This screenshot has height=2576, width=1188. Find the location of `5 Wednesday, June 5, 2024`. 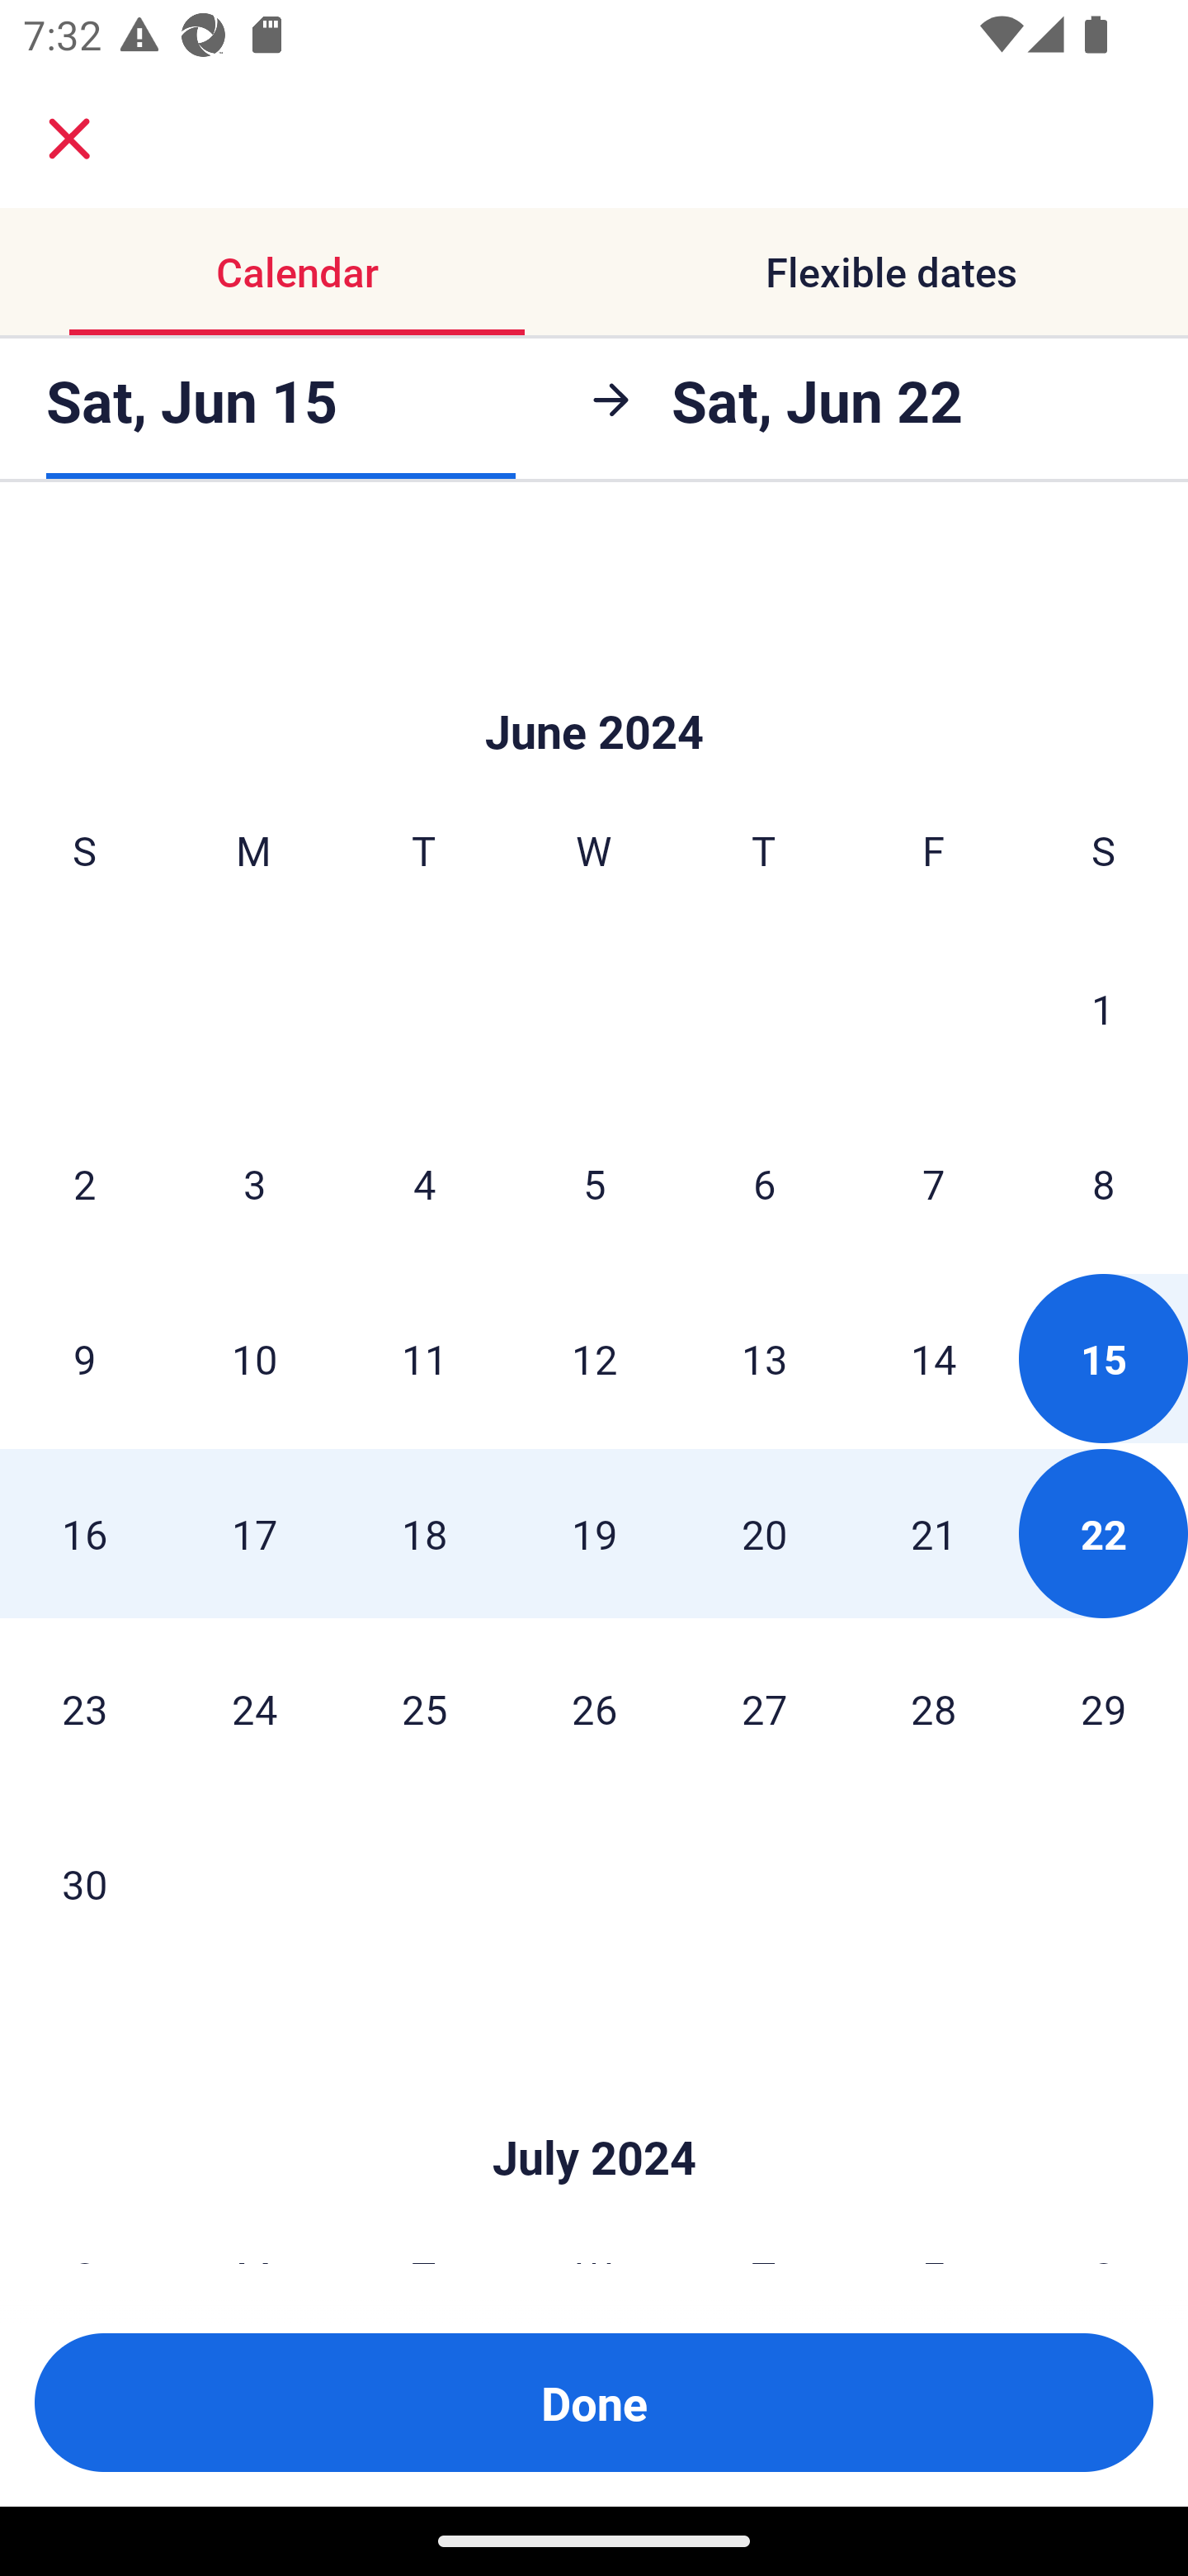

5 Wednesday, June 5, 2024 is located at coordinates (594, 1184).